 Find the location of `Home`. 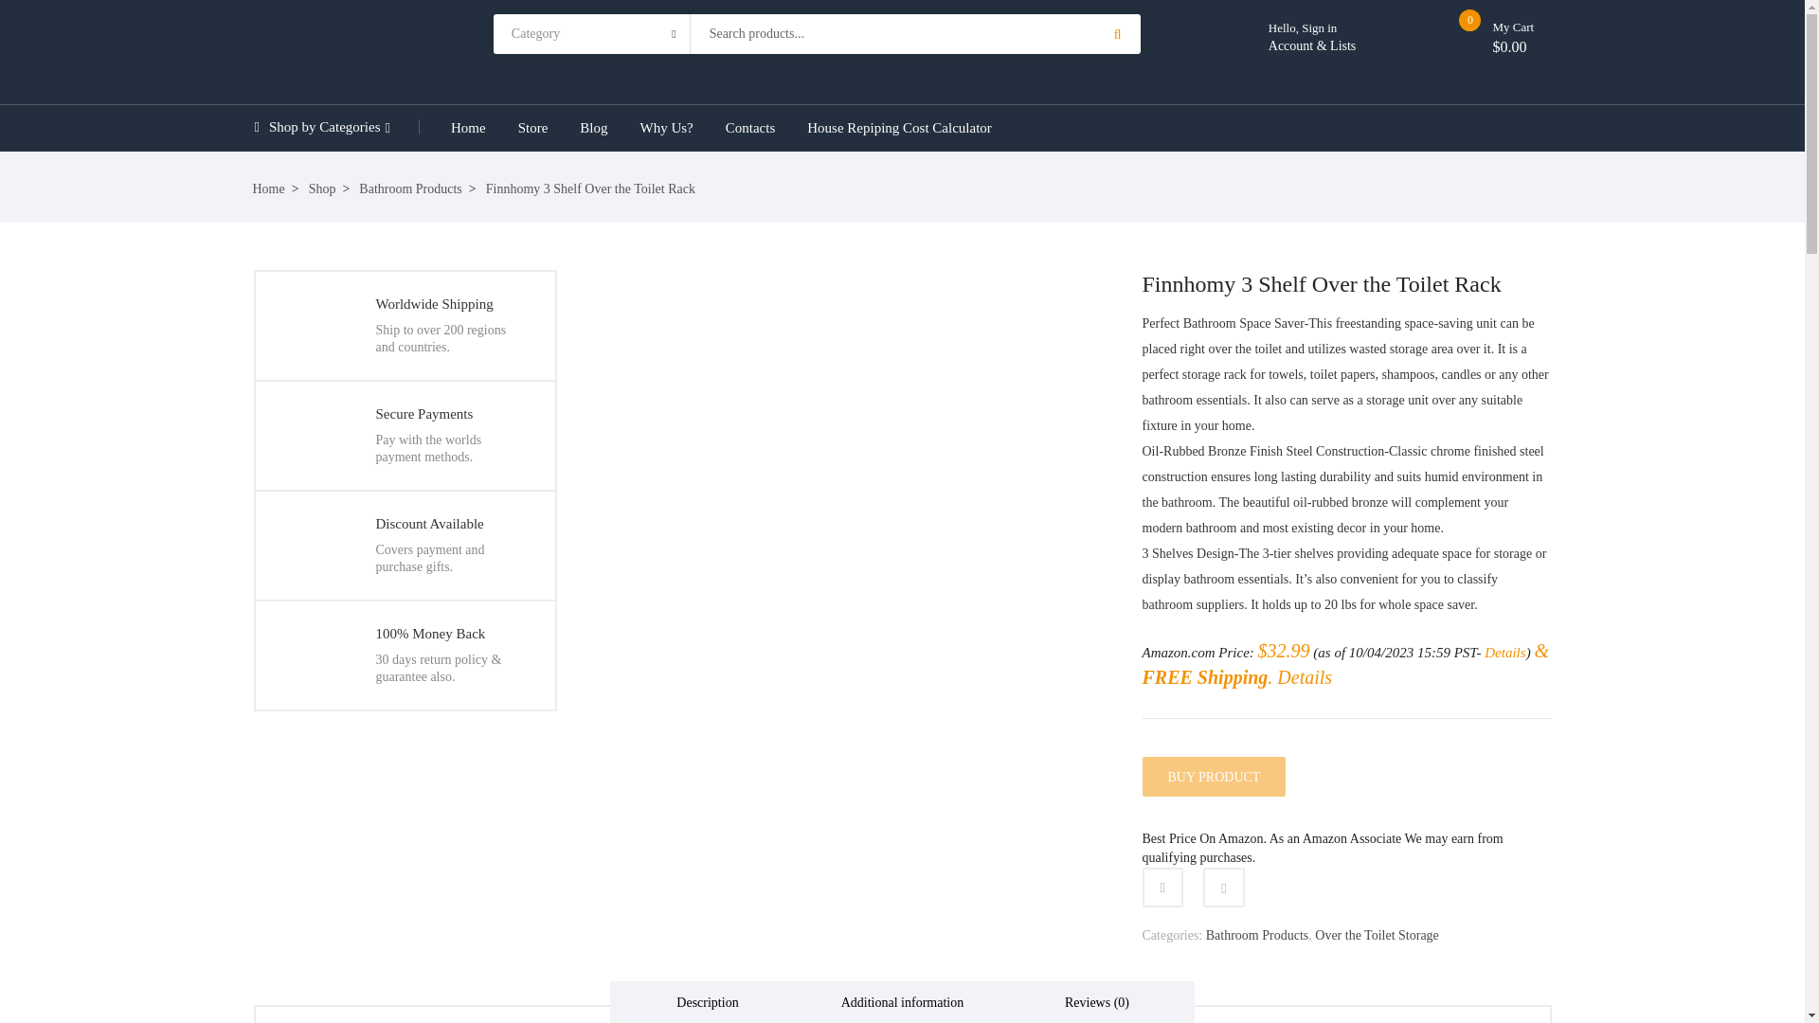

Home is located at coordinates (275, 189).